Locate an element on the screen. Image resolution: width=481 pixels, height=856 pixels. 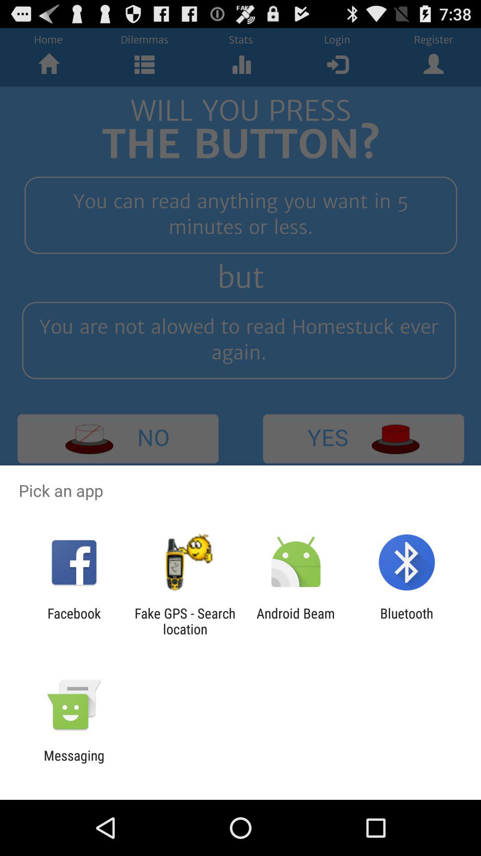
turn off app to the left of the android beam item is located at coordinates (185, 621).